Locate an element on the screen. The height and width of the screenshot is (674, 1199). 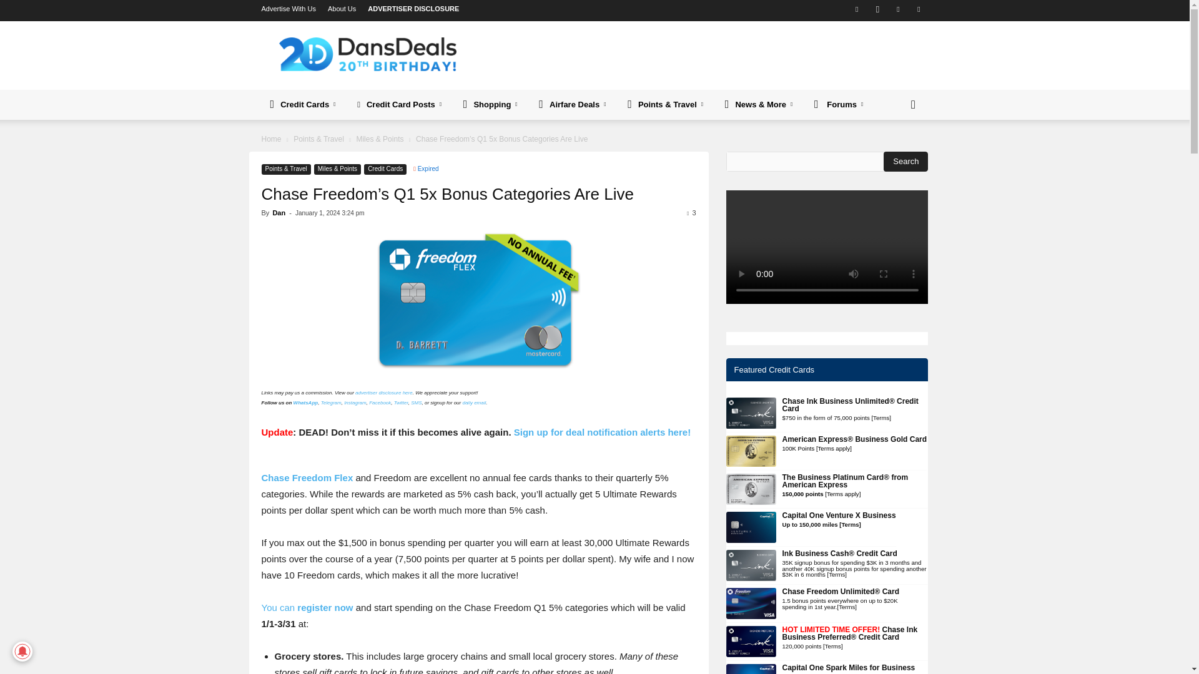
Facebook is located at coordinates (857, 9).